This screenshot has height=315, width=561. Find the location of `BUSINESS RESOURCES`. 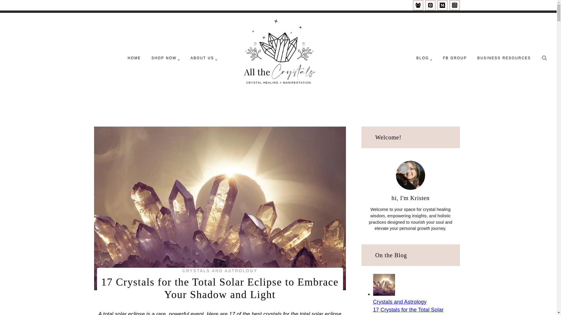

BUSINESS RESOURCES is located at coordinates (504, 58).